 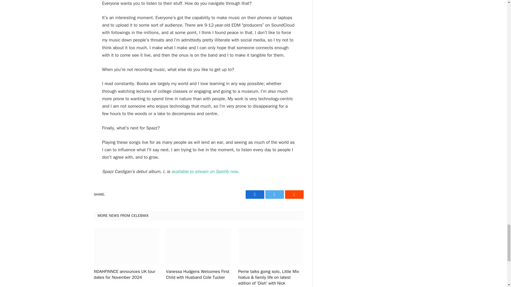 What do you see at coordinates (254, 195) in the screenshot?
I see `Facebook` at bounding box center [254, 195].